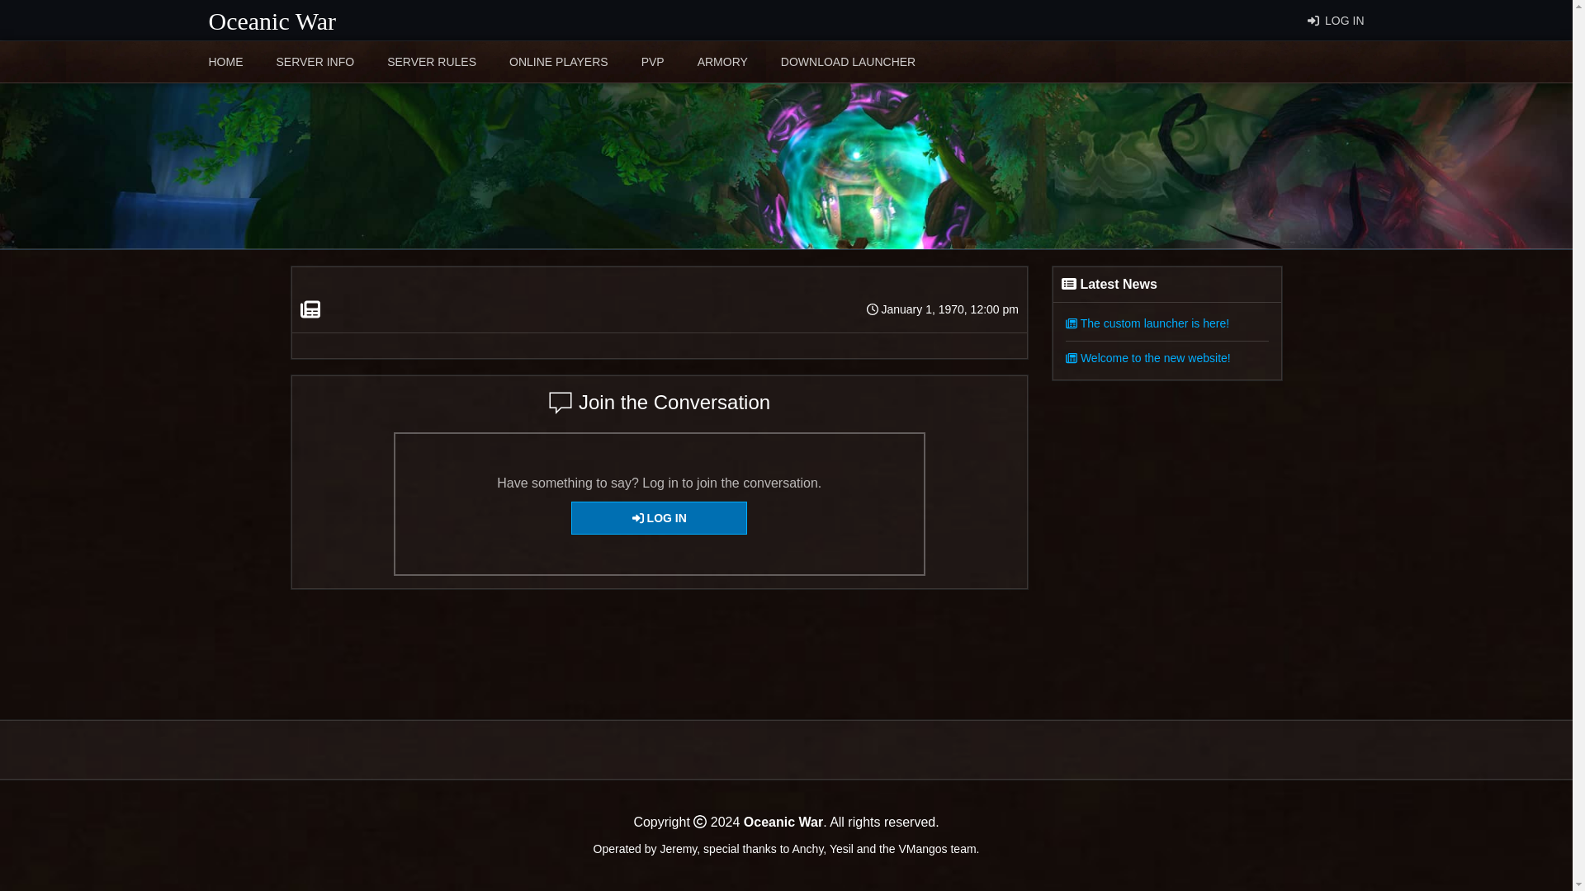  Describe the element at coordinates (1336, 20) in the screenshot. I see ` LOG IN` at that location.